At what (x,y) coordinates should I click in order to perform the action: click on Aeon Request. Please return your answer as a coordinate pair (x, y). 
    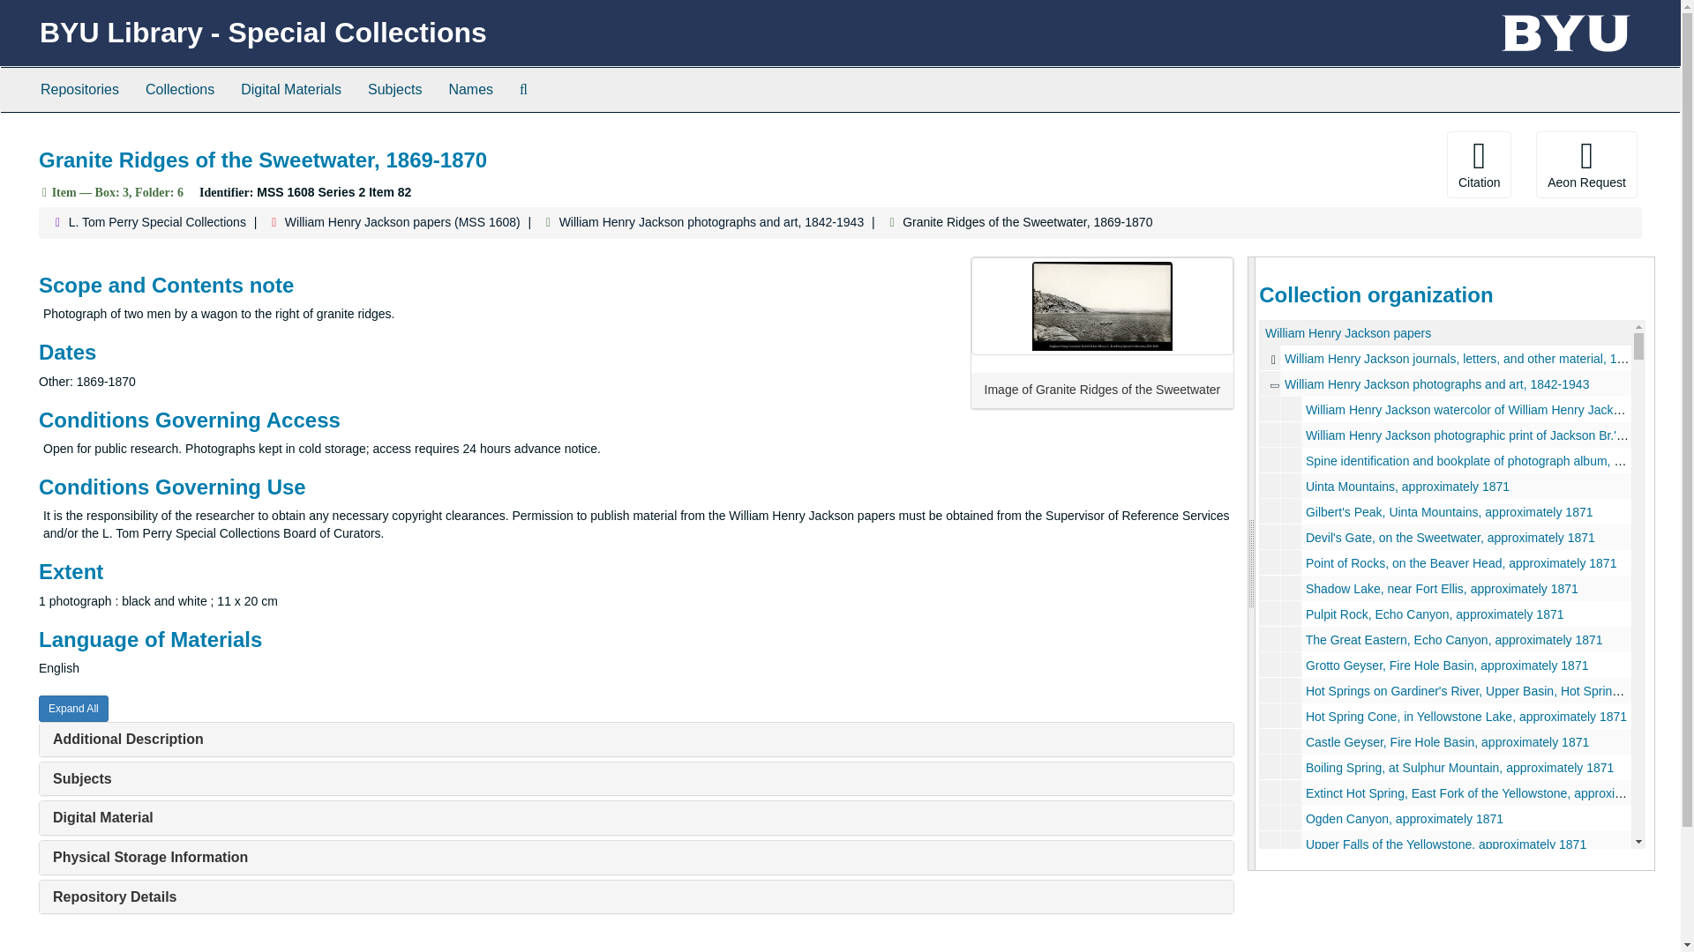
    Looking at the image, I should click on (1586, 164).